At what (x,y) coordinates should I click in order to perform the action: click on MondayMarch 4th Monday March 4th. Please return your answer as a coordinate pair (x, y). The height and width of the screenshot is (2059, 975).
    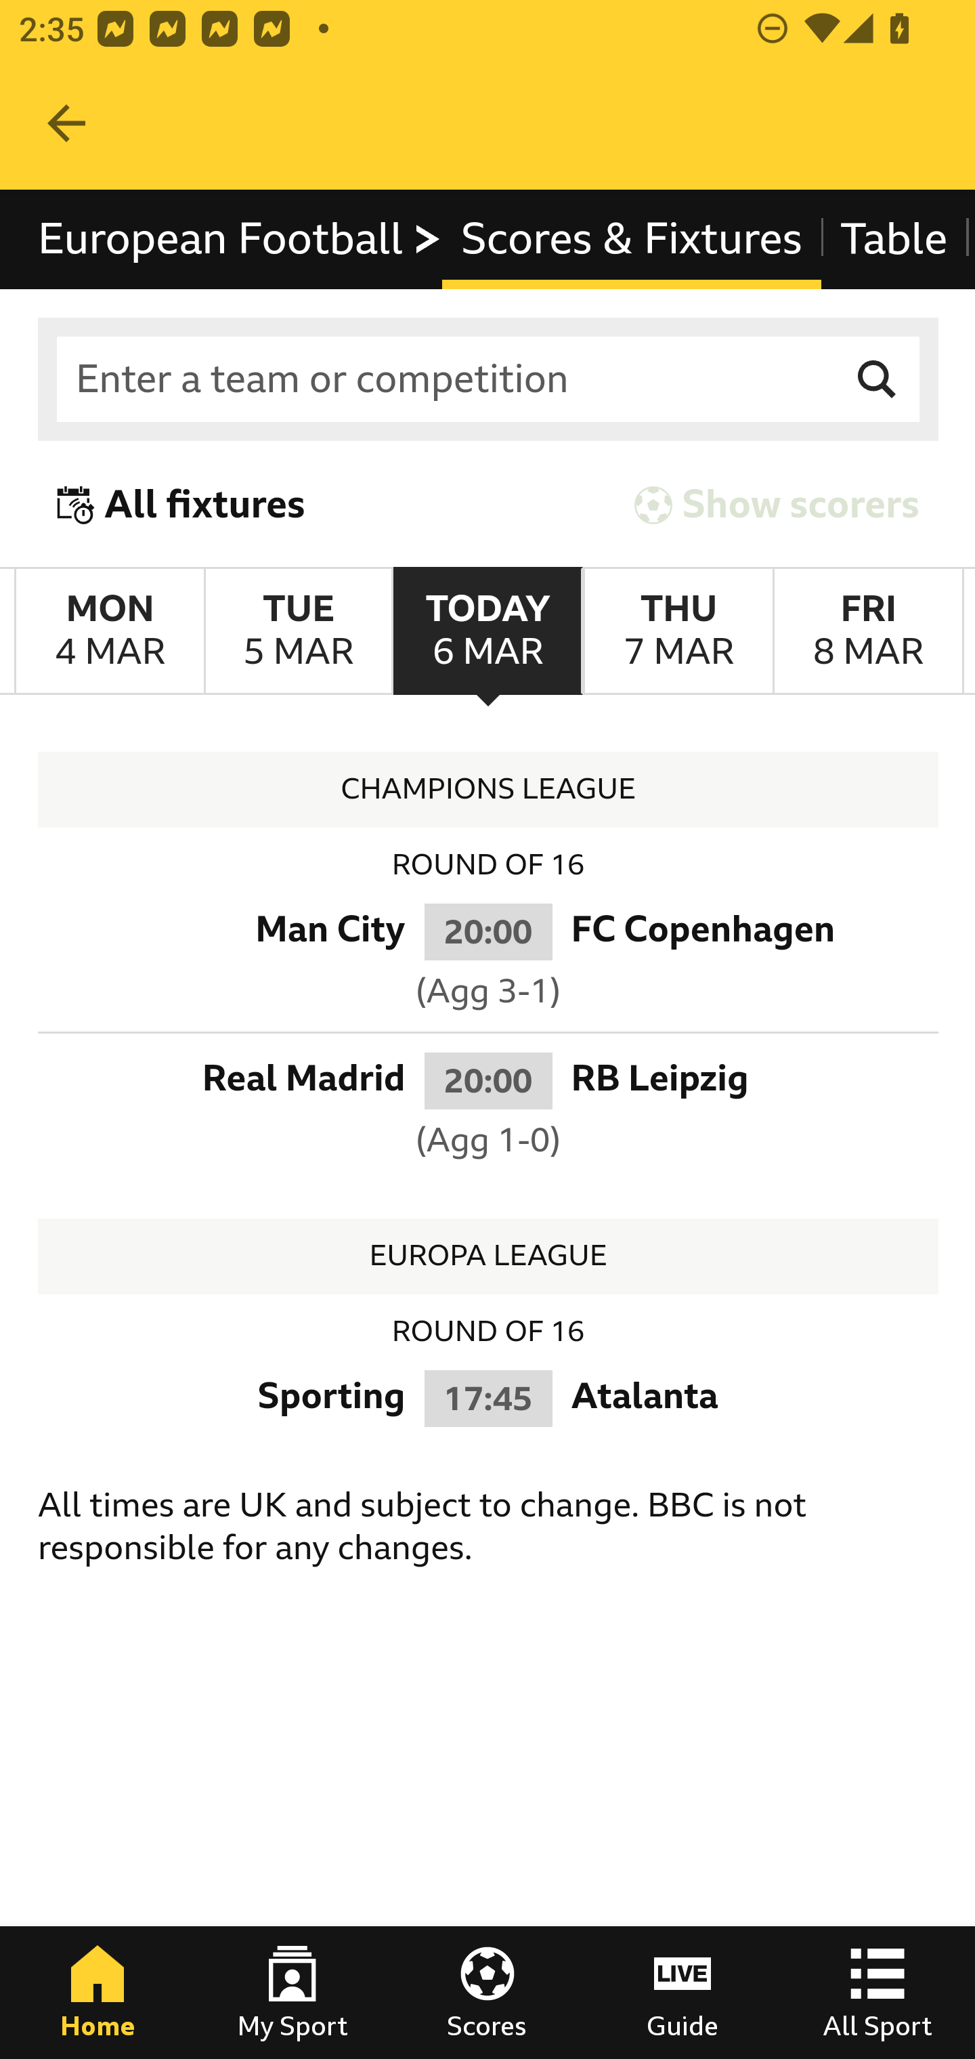
    Looking at the image, I should click on (110, 631).